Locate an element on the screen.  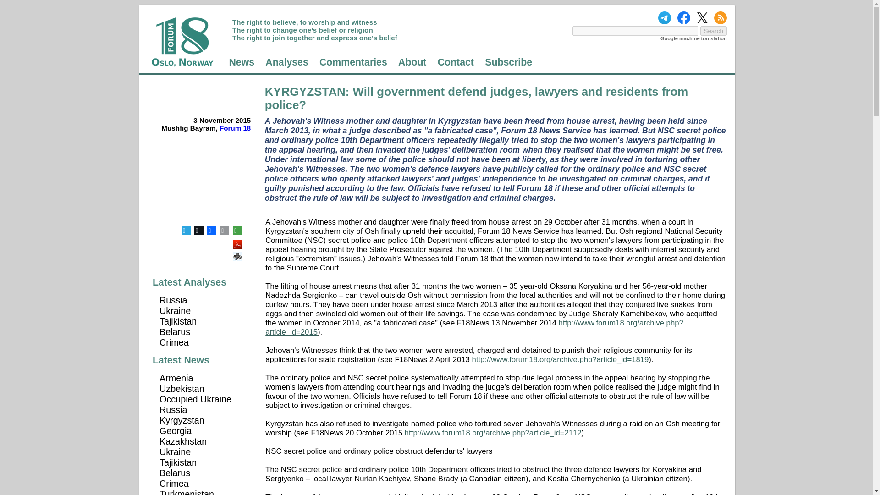
Commentaries is located at coordinates (353, 62).